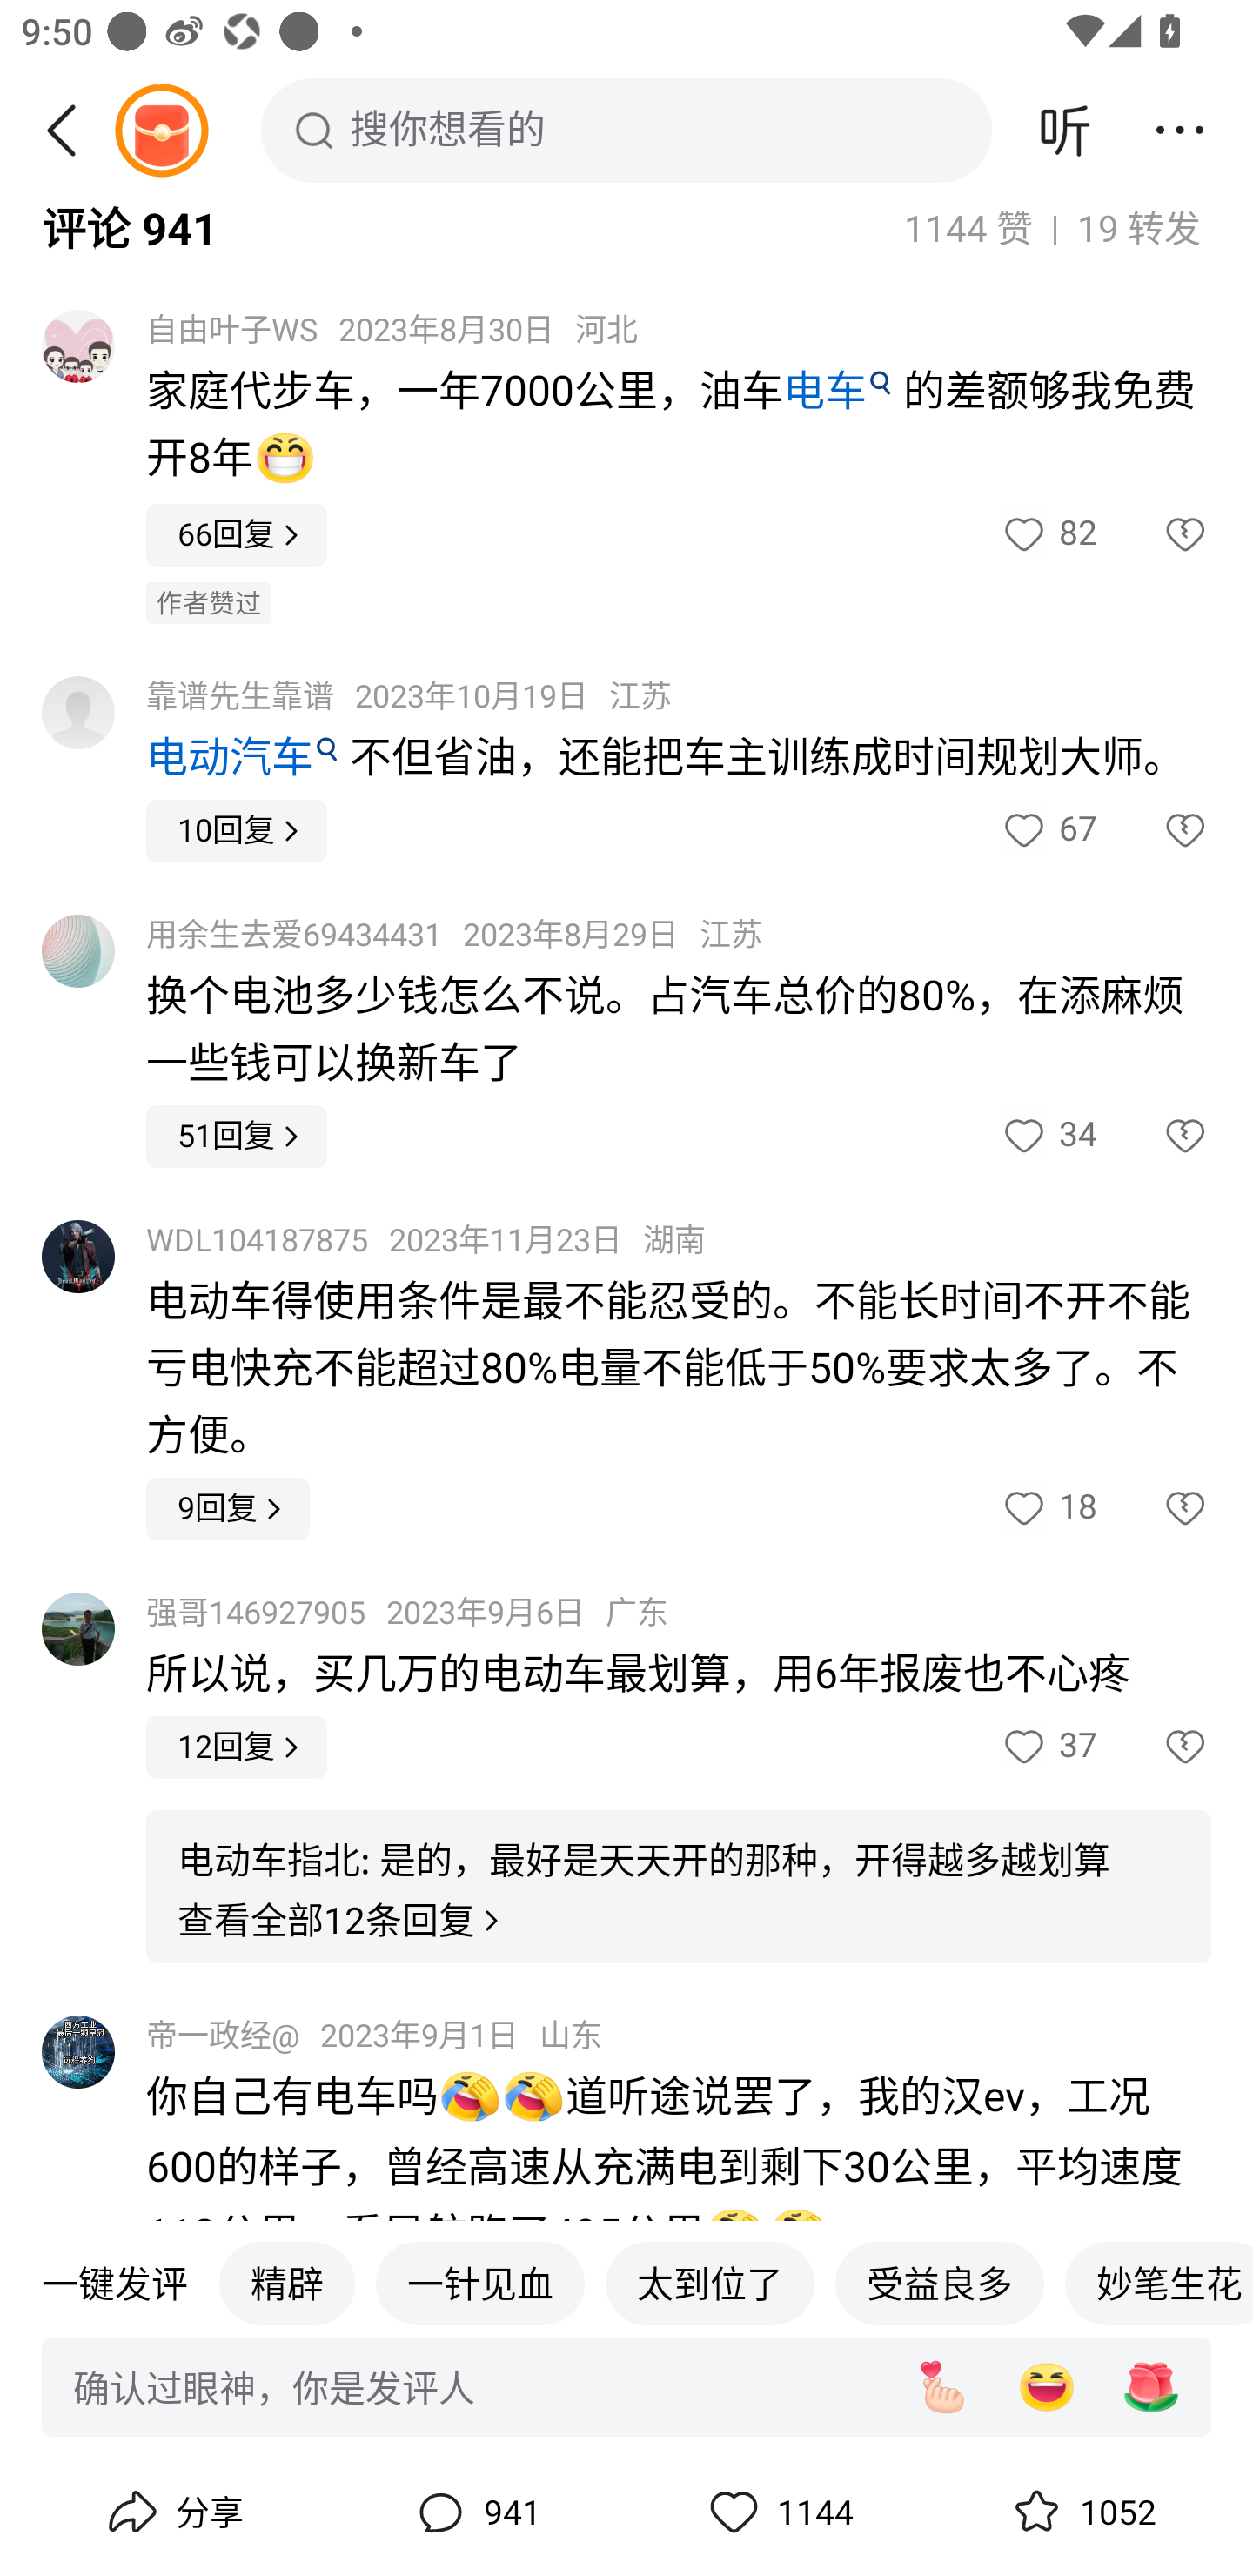  Describe the element at coordinates (679, 1887) in the screenshot. I see `电动车指北: 是的，最好是天天开的那种，开得越多越划算 查看全部12条回复` at that location.